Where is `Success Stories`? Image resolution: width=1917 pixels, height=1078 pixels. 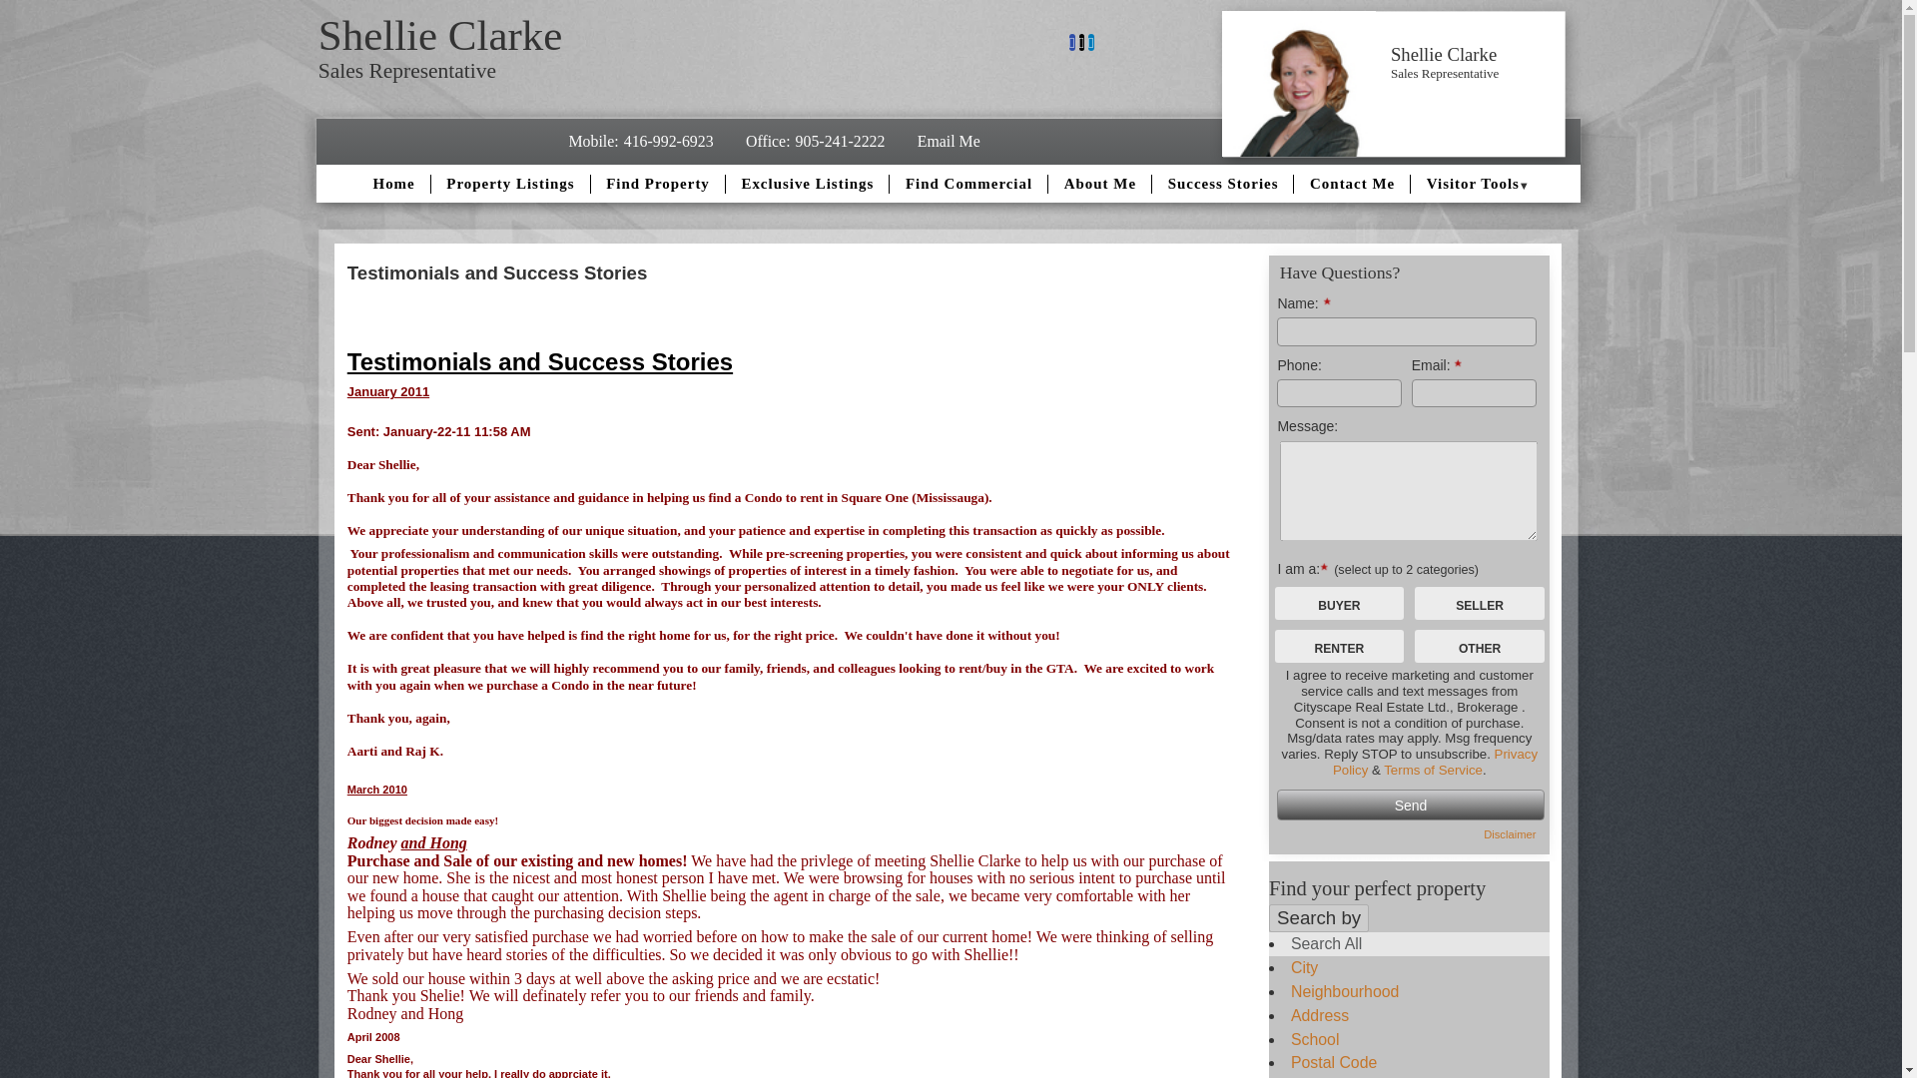
Success Stories is located at coordinates (1226, 184).